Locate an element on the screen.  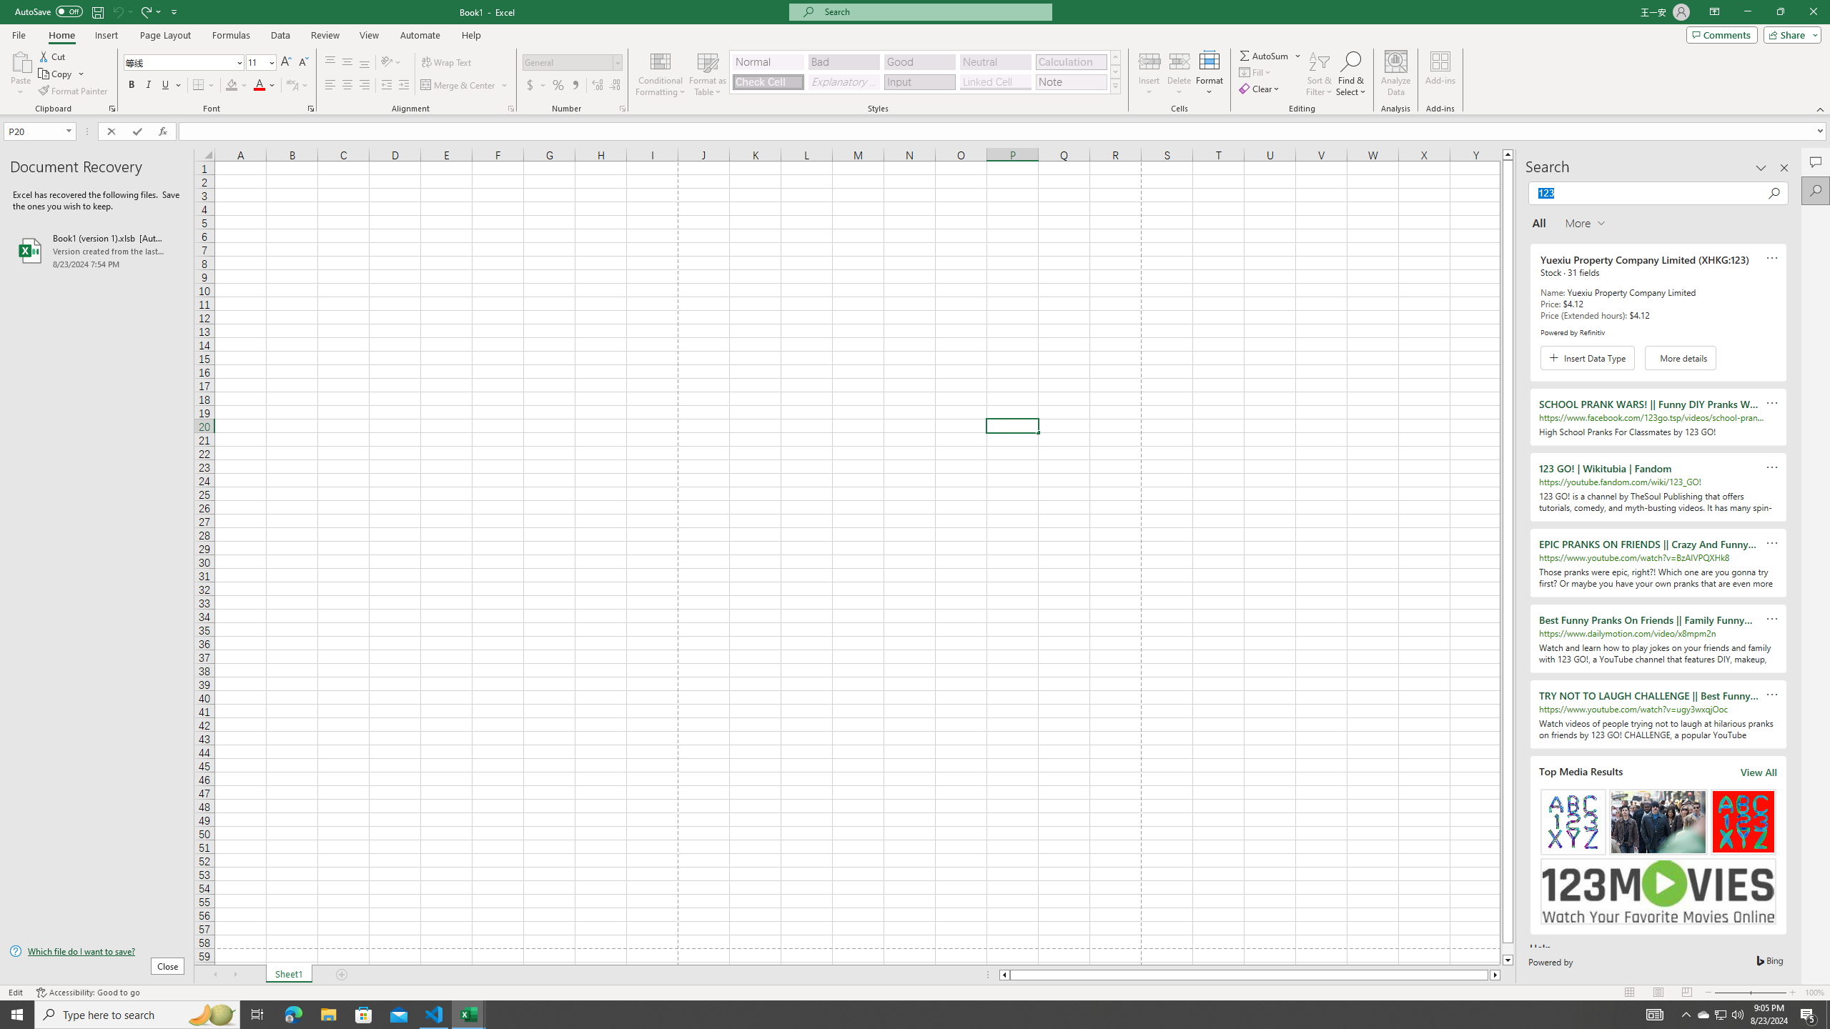
Borders is located at coordinates (204, 86).